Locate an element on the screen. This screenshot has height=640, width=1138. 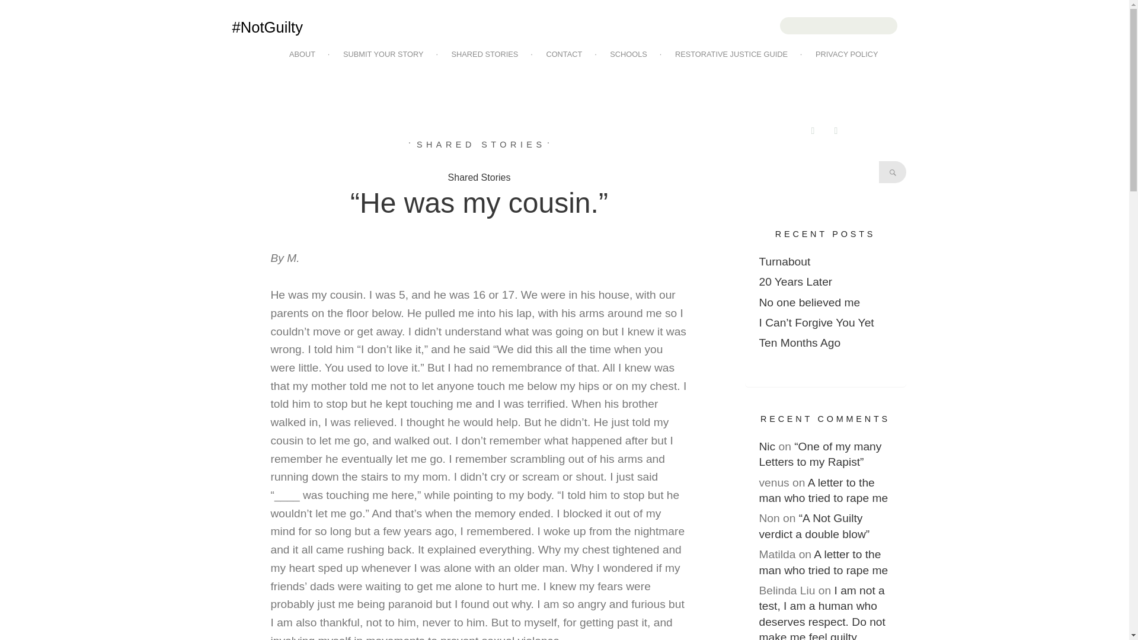
Ten Months Ago is located at coordinates (800, 343).